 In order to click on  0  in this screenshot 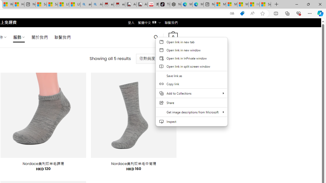, I will do `click(173, 37)`.